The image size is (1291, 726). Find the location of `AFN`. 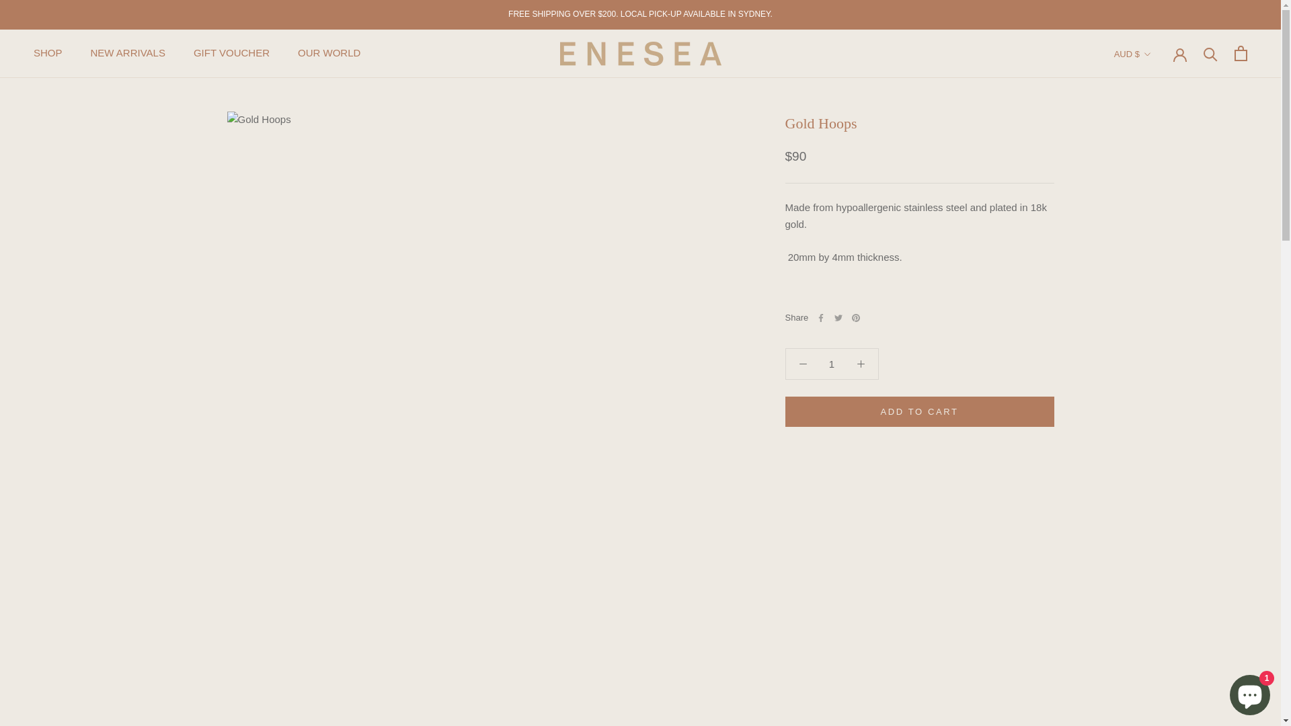

AFN is located at coordinates (1157, 106).